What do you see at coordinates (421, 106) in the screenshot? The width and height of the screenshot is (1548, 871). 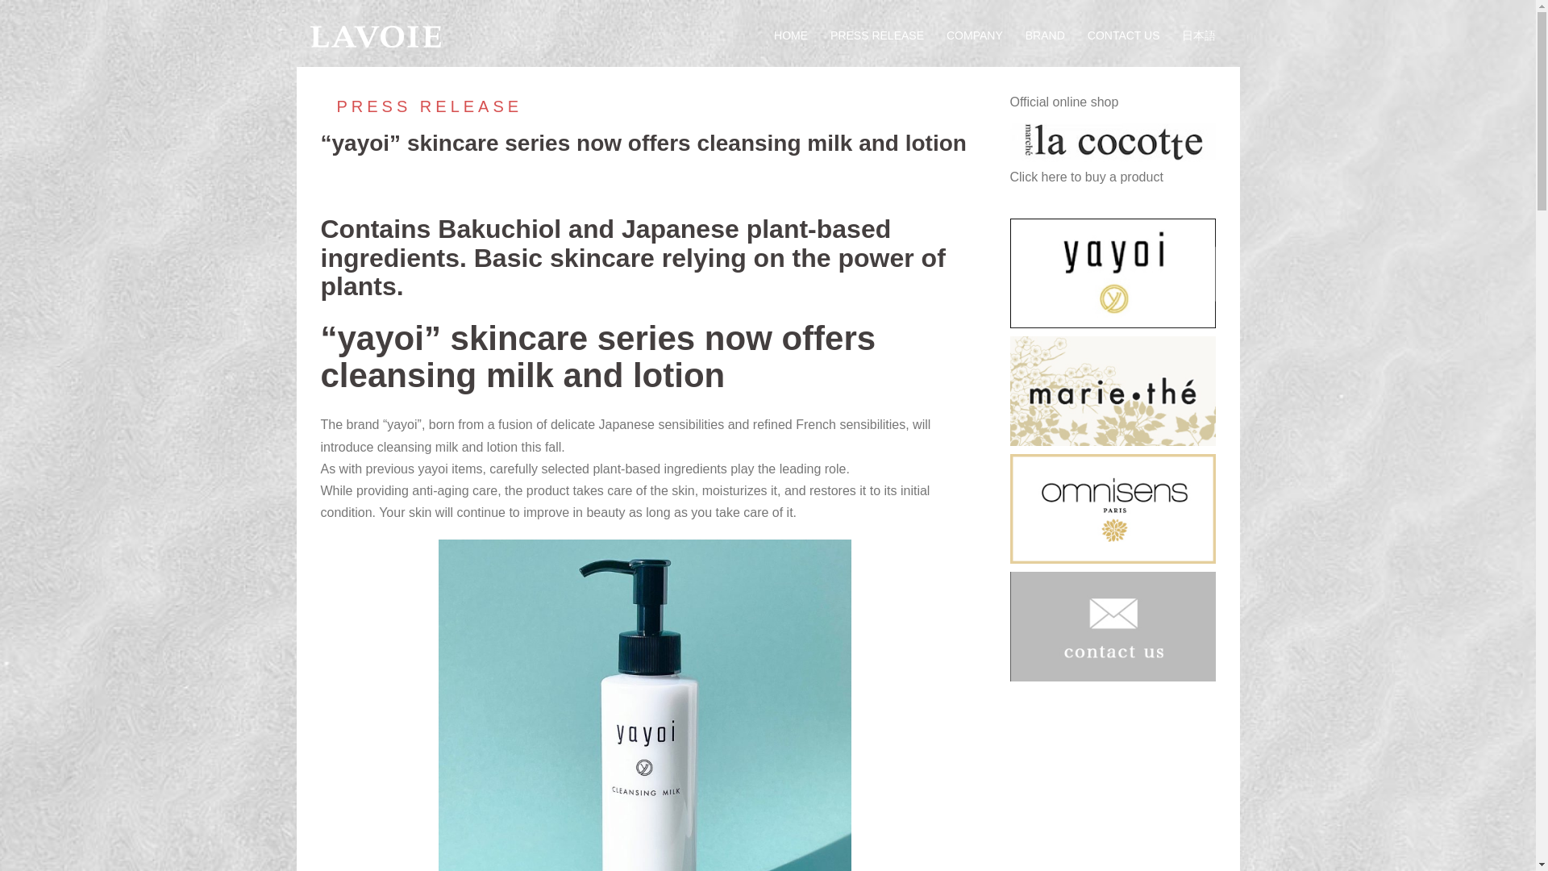 I see `press release` at bounding box center [421, 106].